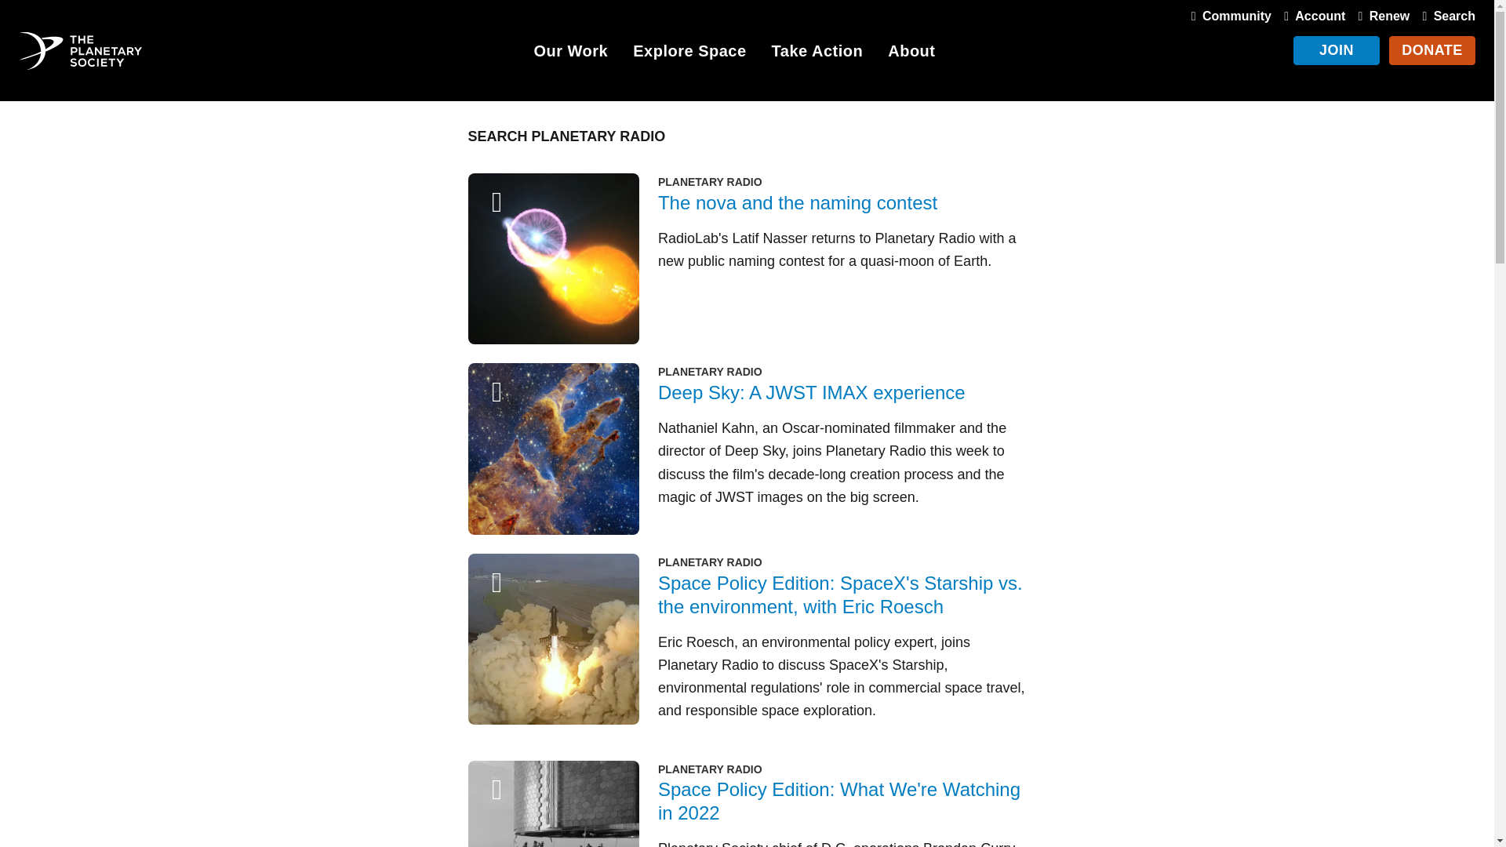 The height and width of the screenshot is (847, 1506). Describe the element at coordinates (1228, 16) in the screenshot. I see `Community` at that location.